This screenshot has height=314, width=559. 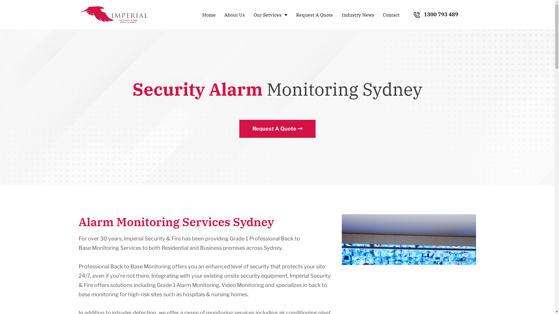 I want to click on phone-call (13) 1, so click(x=417, y=15).